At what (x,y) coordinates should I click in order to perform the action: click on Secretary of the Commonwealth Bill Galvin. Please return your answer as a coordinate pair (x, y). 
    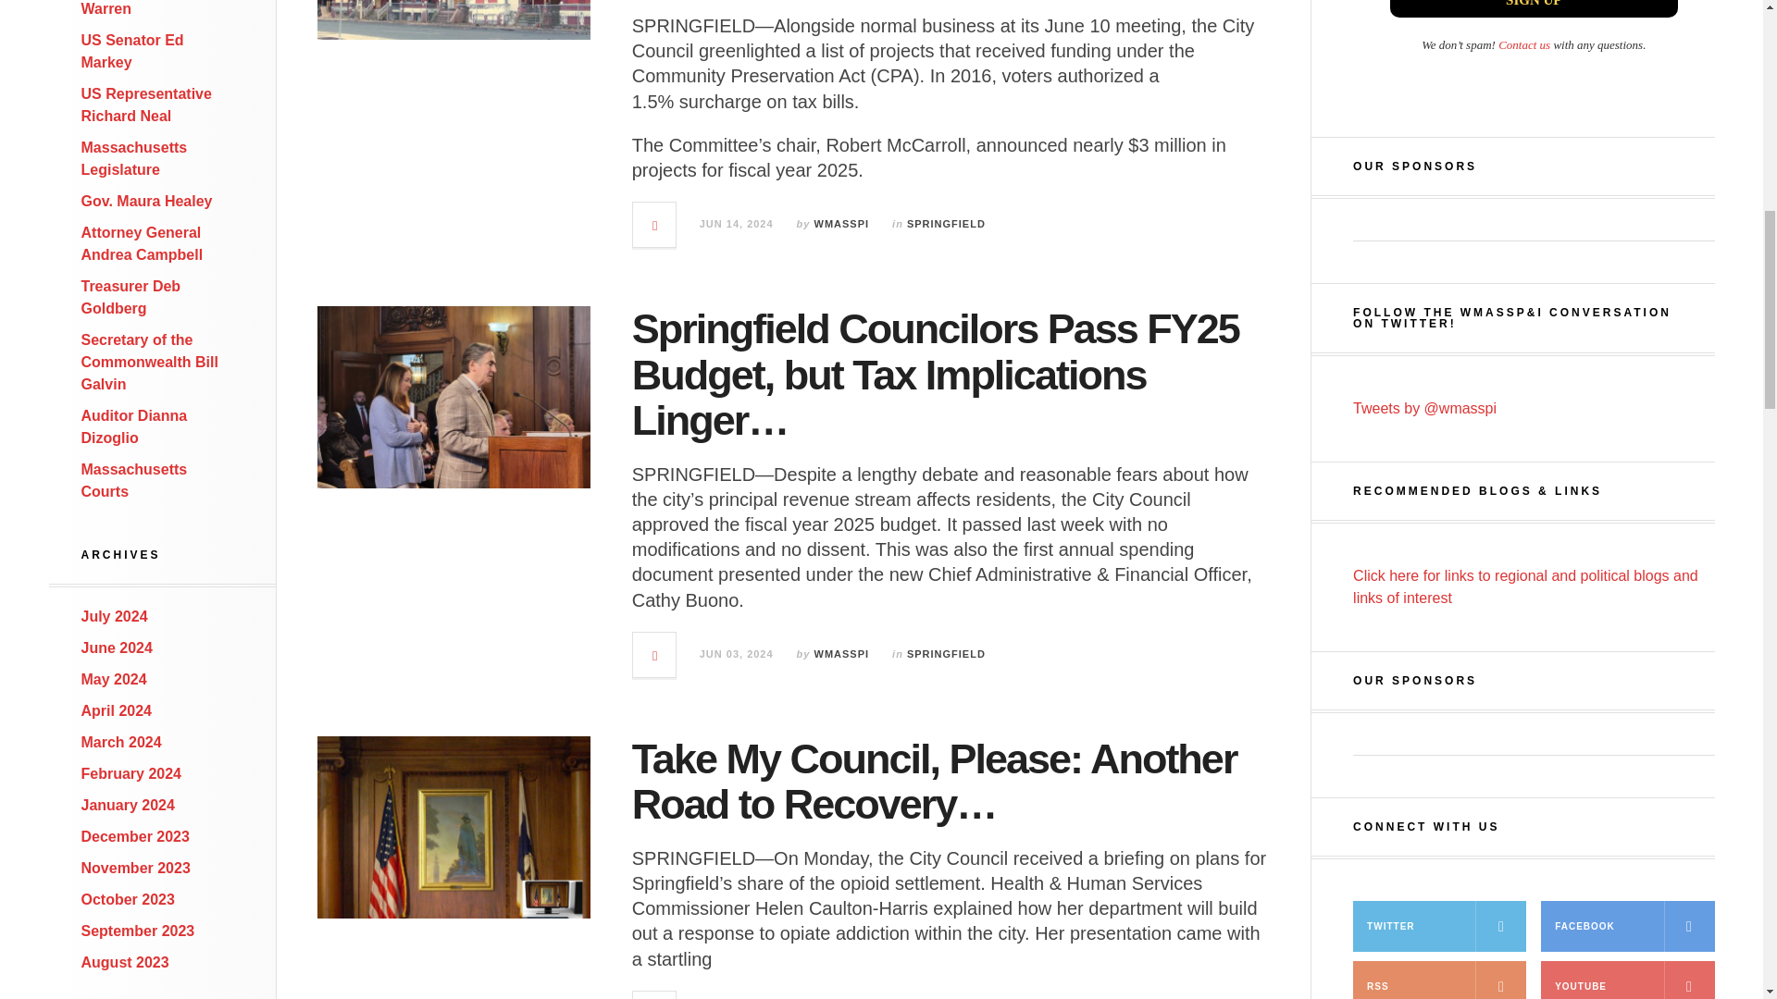
    Looking at the image, I should click on (150, 362).